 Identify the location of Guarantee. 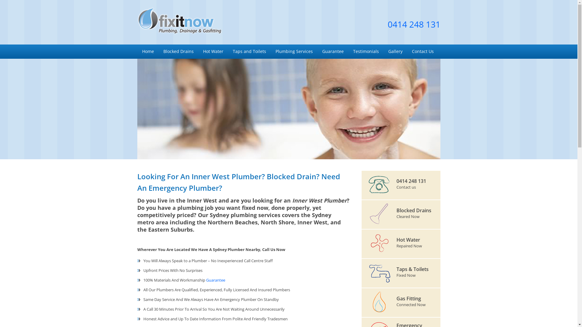
(333, 51).